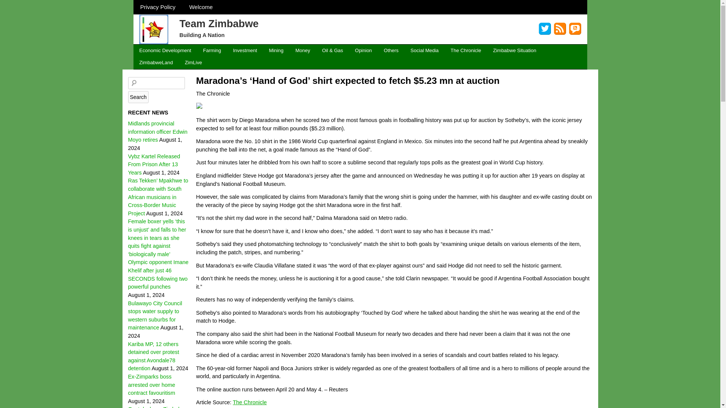 The width and height of the screenshot is (726, 408). I want to click on The Chronicle, so click(466, 51).